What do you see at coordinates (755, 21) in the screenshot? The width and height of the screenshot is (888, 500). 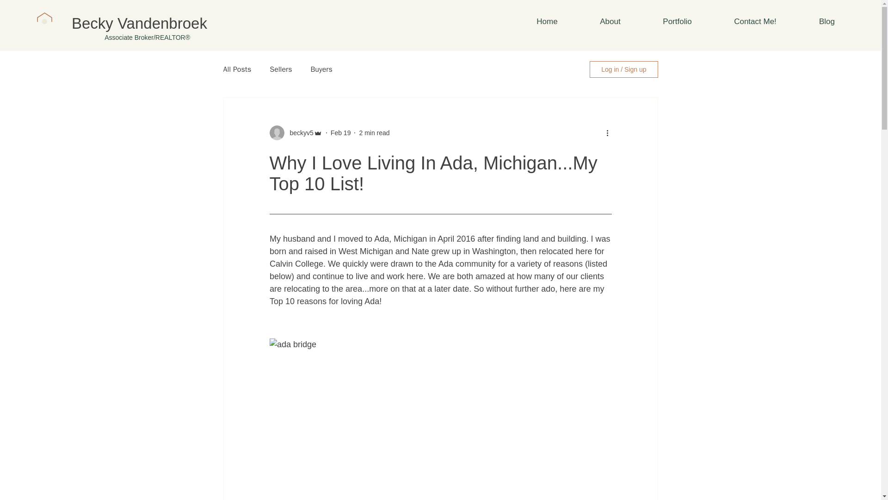 I see `Contact Me!` at bounding box center [755, 21].